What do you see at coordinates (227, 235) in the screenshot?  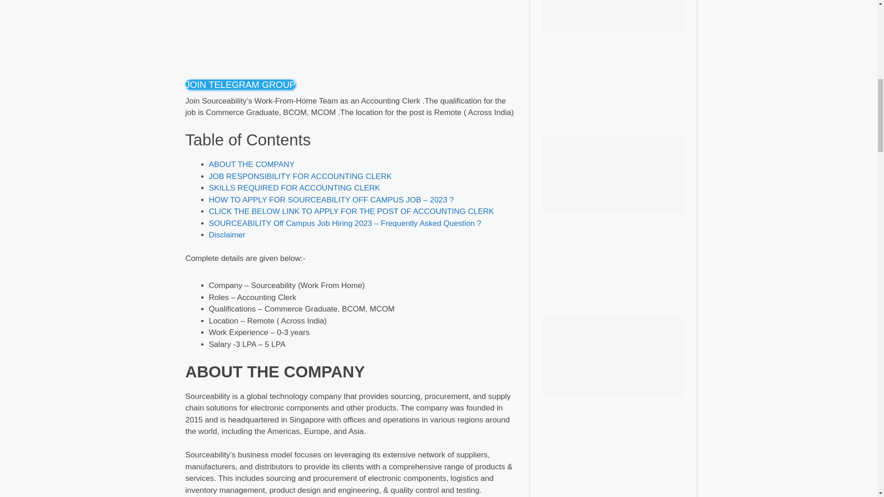 I see `Disclaimer` at bounding box center [227, 235].